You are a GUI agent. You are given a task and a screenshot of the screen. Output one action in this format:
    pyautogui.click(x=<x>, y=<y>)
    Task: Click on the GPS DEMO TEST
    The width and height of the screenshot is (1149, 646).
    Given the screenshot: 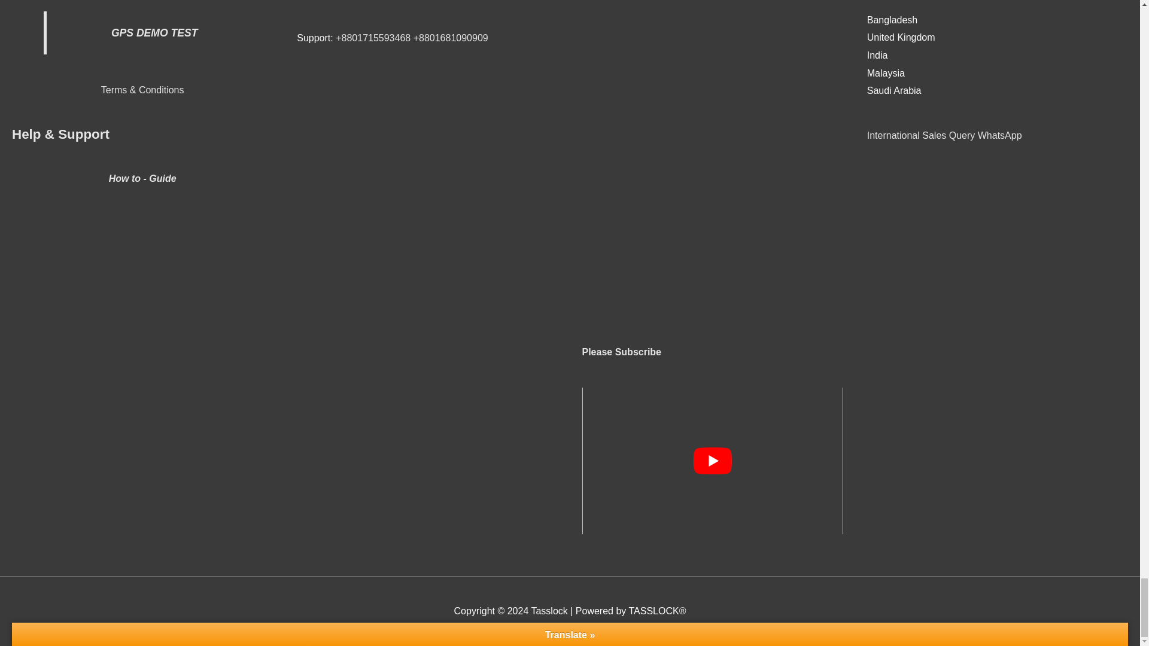 What is the action you would take?
    pyautogui.click(x=154, y=32)
    